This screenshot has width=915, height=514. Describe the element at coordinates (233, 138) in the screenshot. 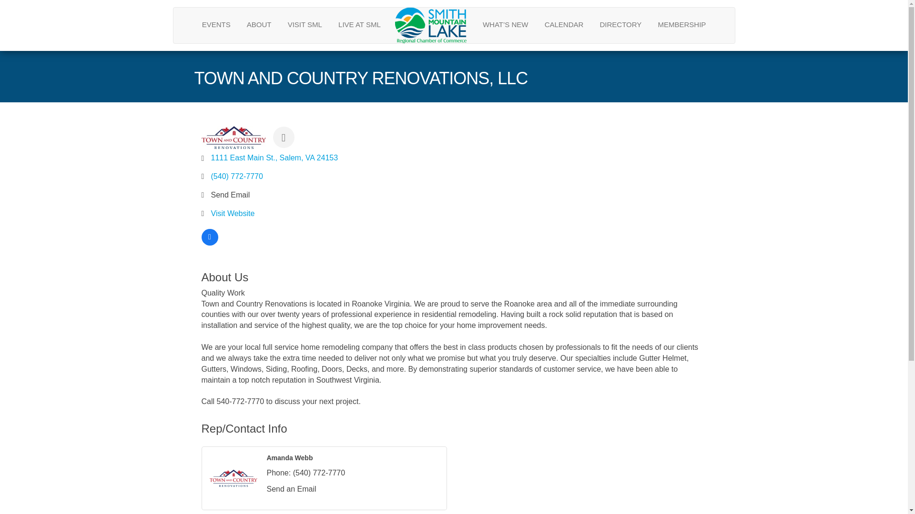

I see `Town and Country Renovations, LLC ` at that location.